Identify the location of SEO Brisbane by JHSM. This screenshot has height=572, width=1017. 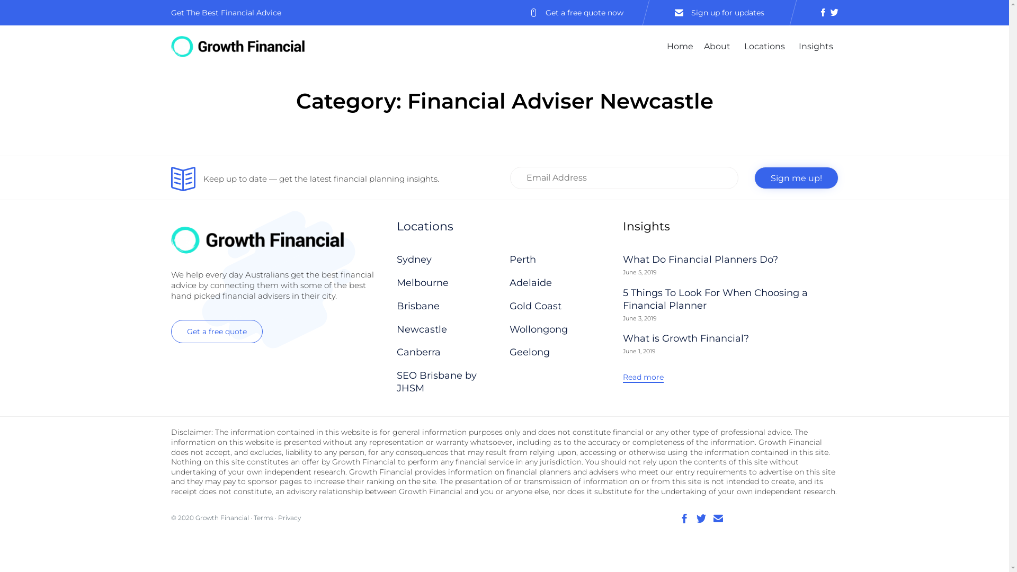
(448, 382).